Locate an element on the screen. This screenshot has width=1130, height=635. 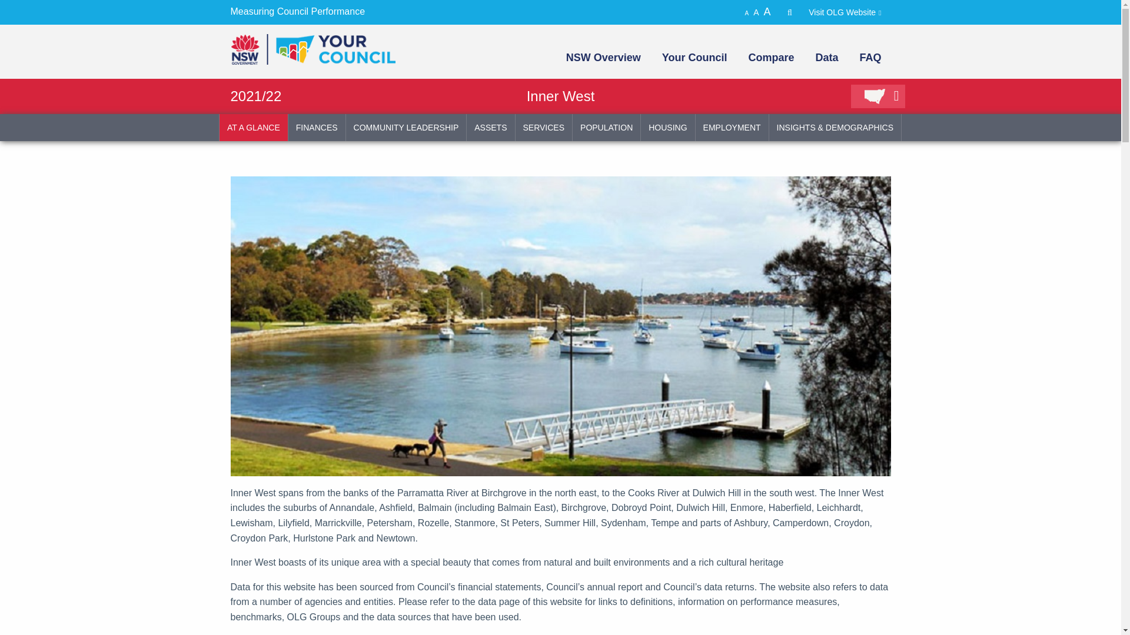
SERVICES is located at coordinates (544, 127).